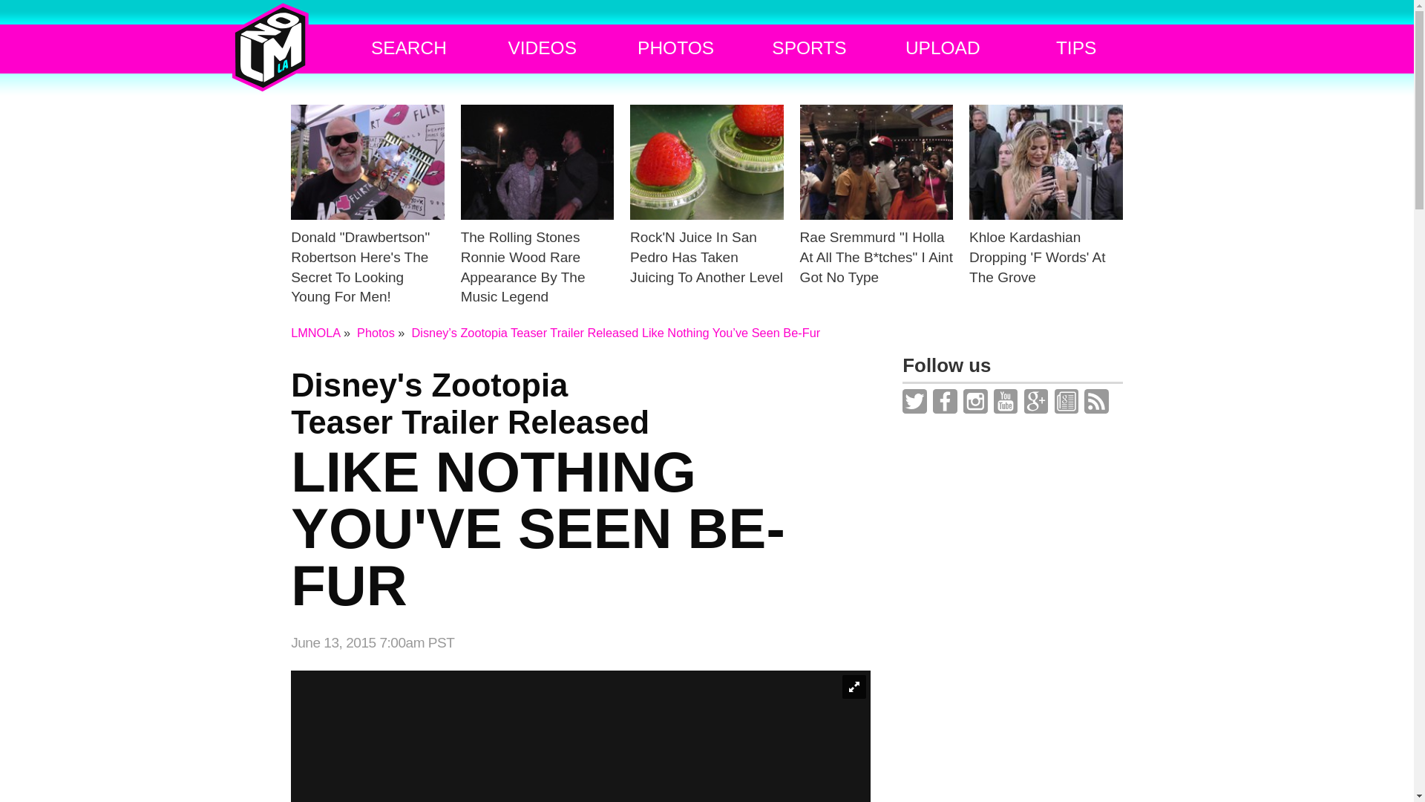 The height and width of the screenshot is (802, 1425). I want to click on UPLOAD, so click(943, 48).